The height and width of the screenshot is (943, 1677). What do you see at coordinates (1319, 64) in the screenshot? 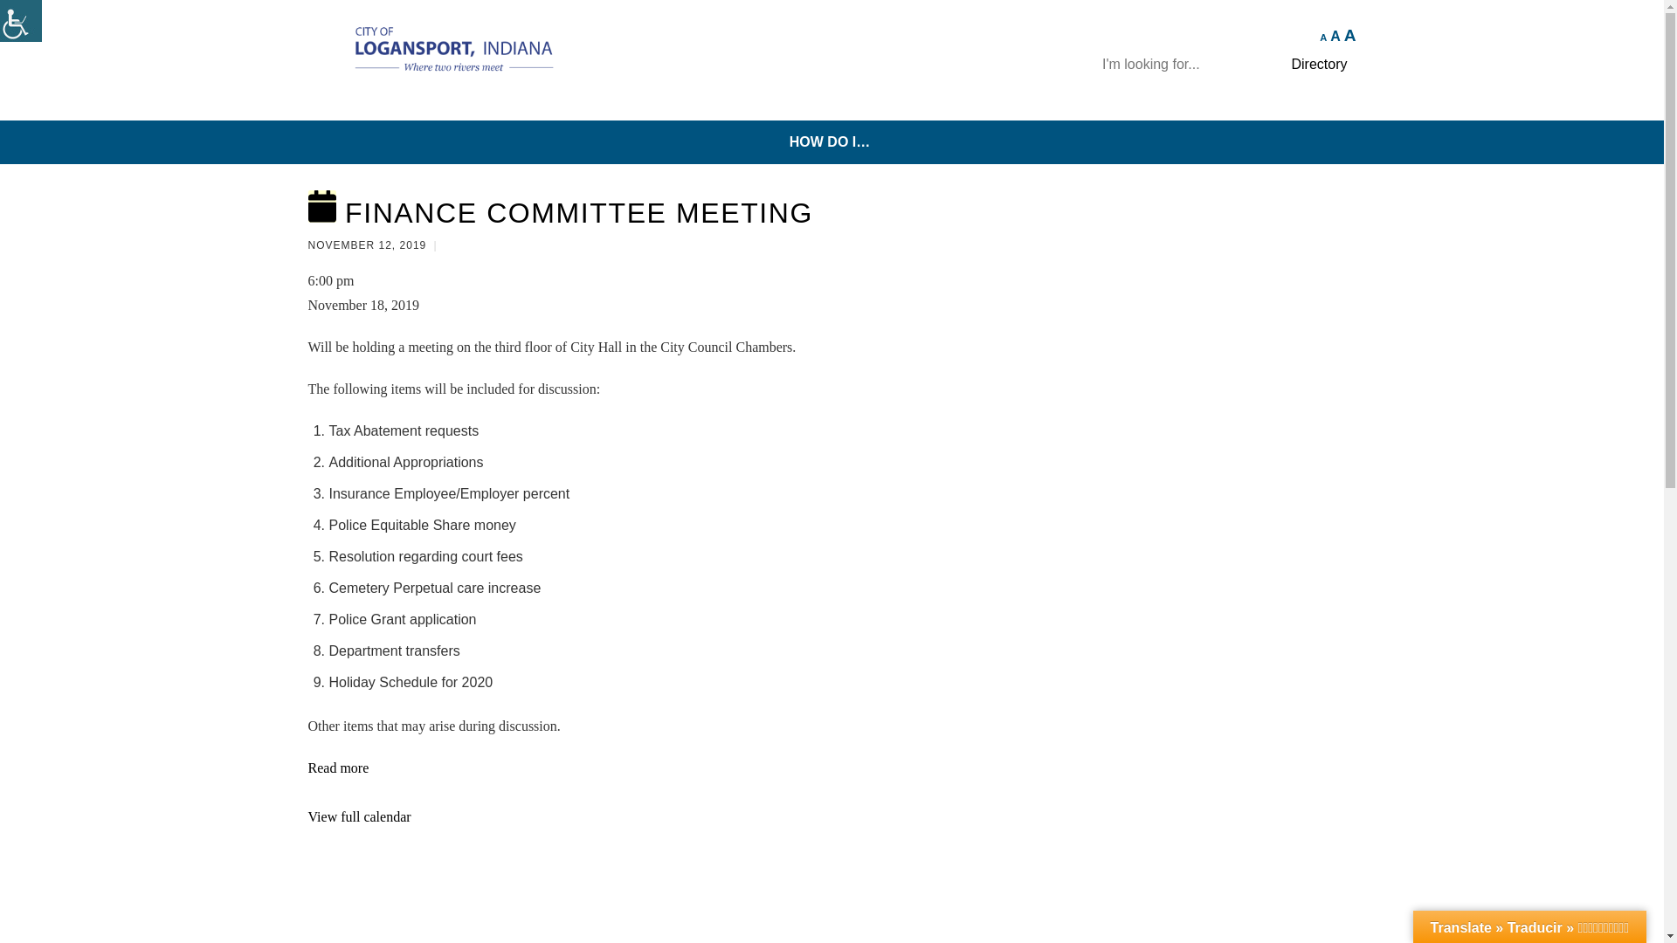
I see `Directory` at bounding box center [1319, 64].